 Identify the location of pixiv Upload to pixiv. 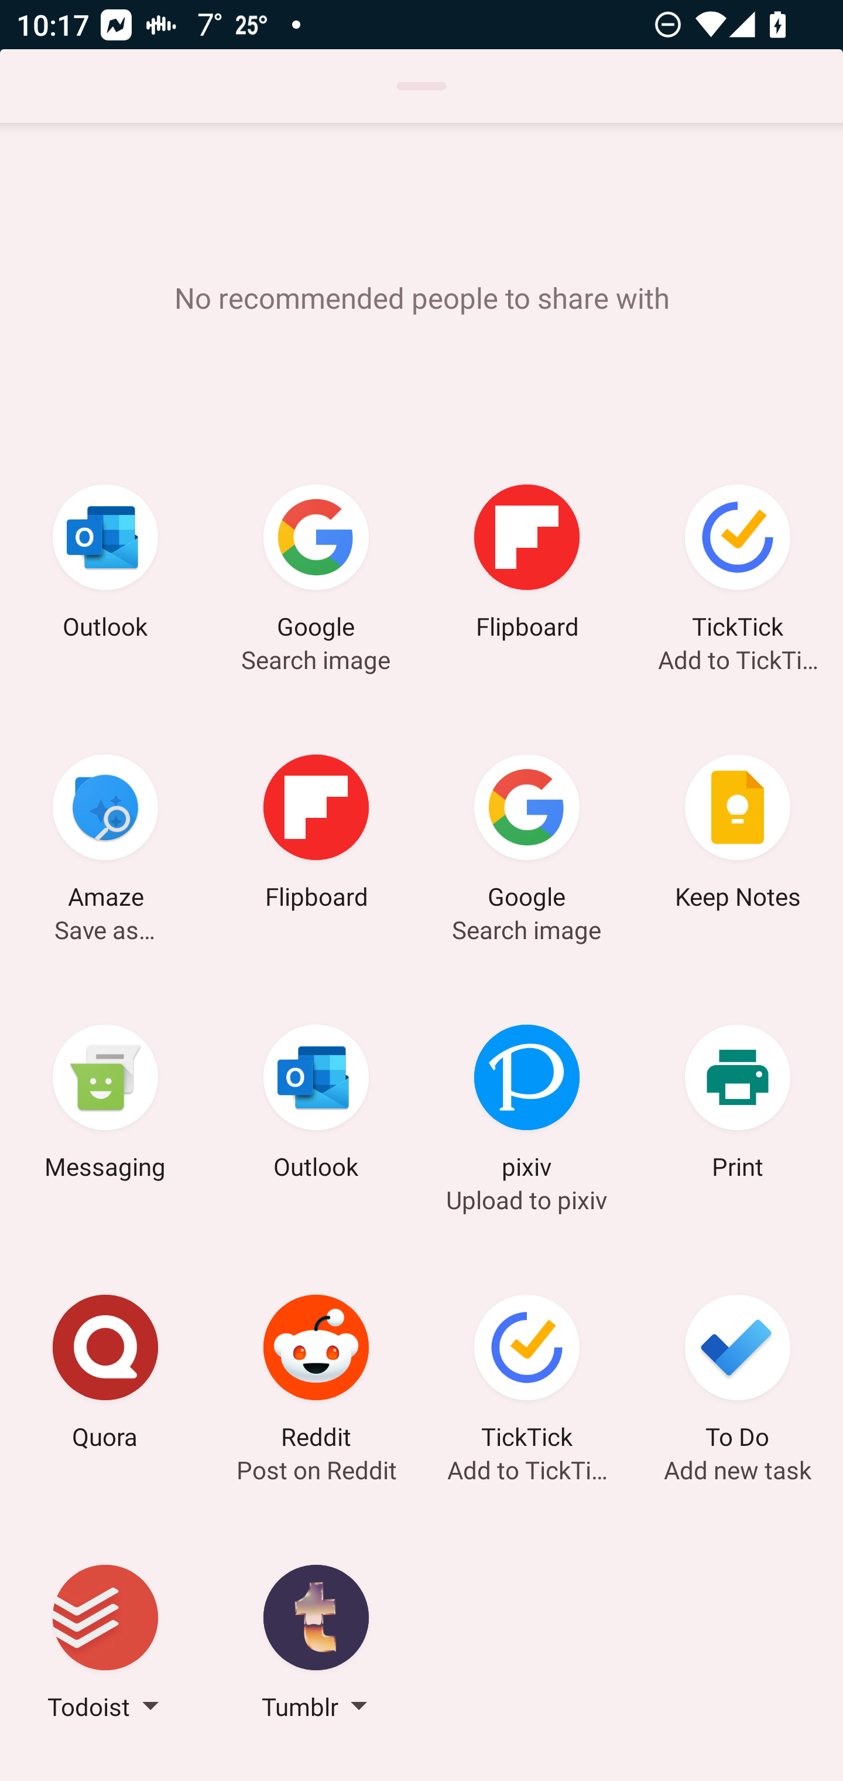
(527, 1106).